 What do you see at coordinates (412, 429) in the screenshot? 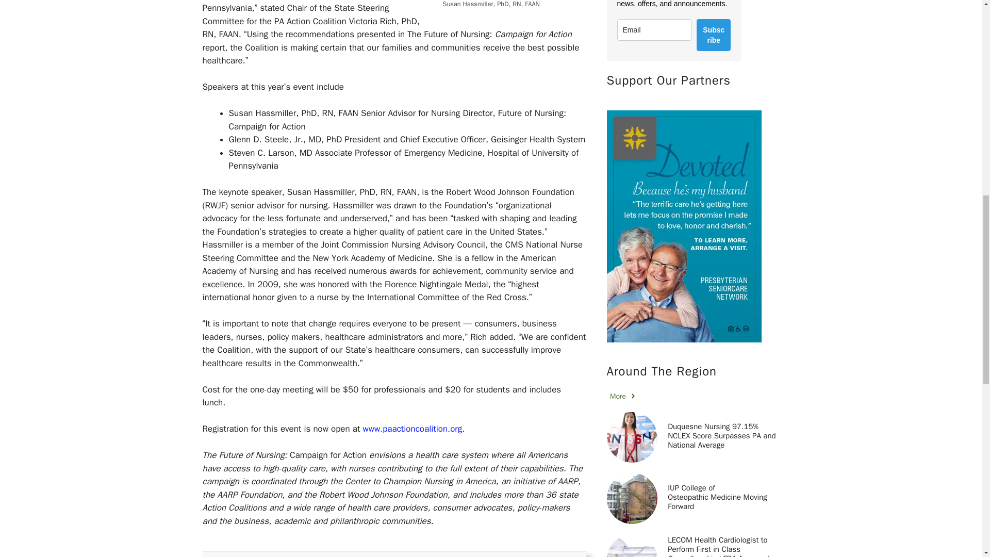
I see `www.paactioncoalition.org` at bounding box center [412, 429].